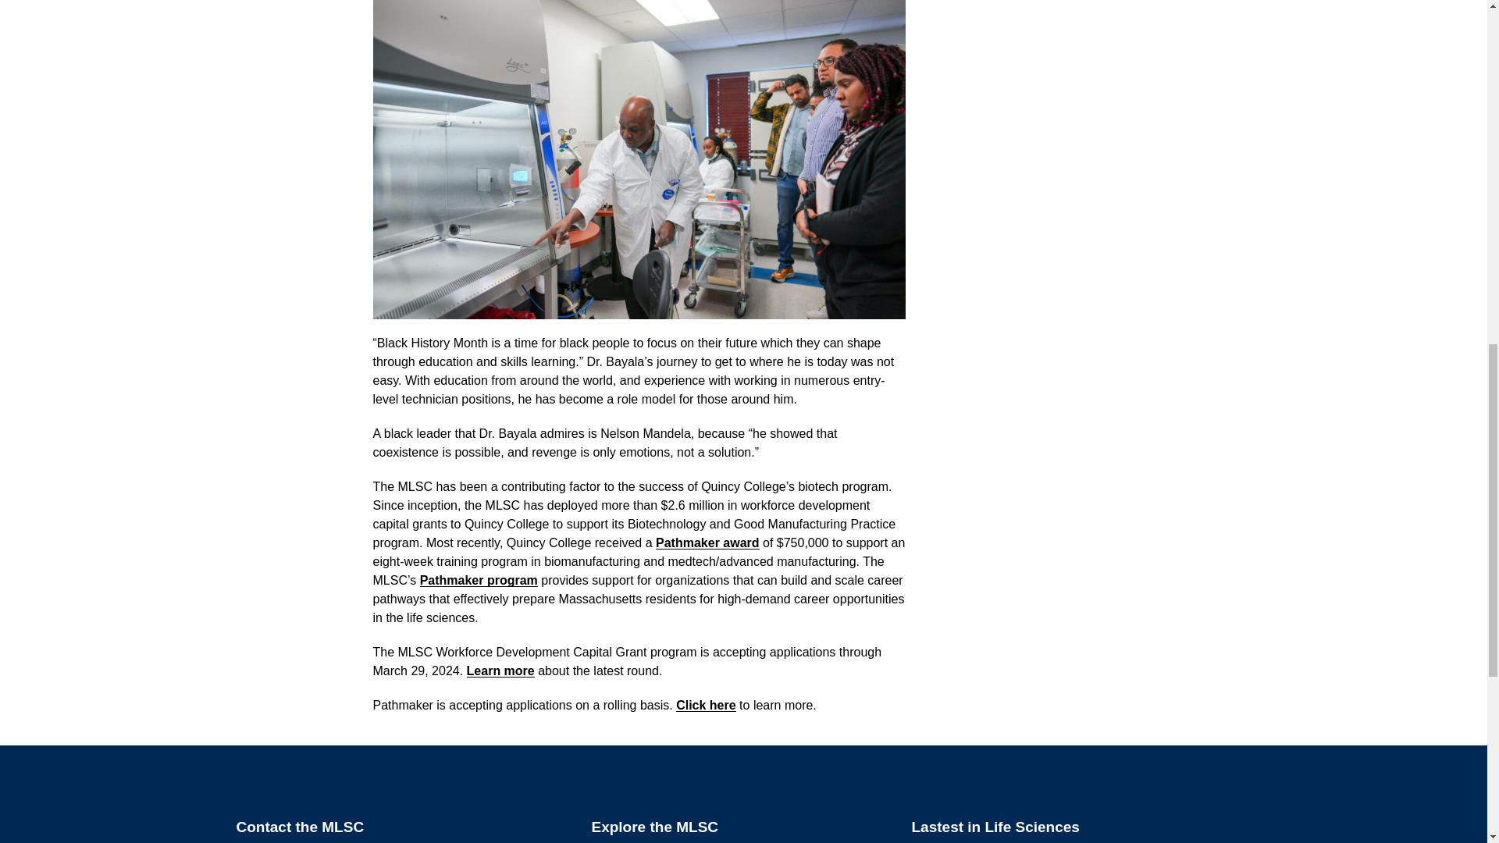  I want to click on Pathmaker award, so click(707, 542).